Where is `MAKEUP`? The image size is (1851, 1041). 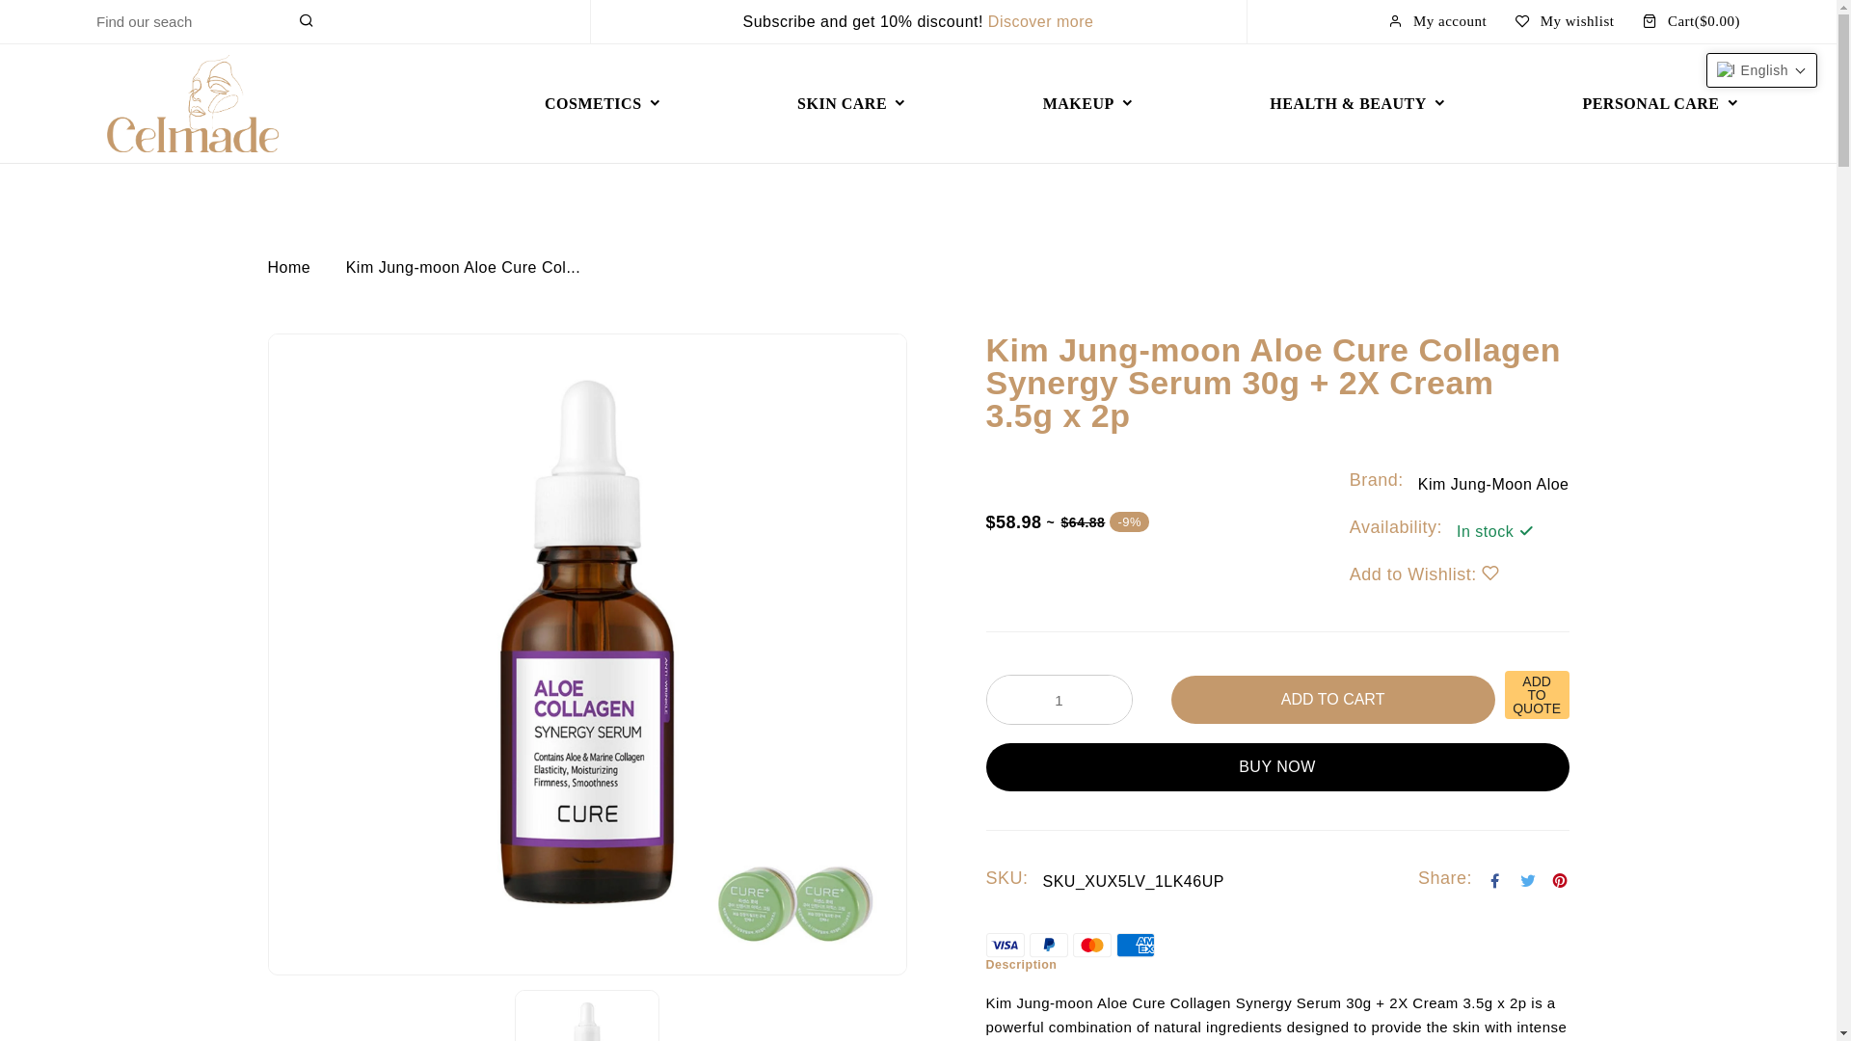 MAKEUP is located at coordinates (1089, 104).